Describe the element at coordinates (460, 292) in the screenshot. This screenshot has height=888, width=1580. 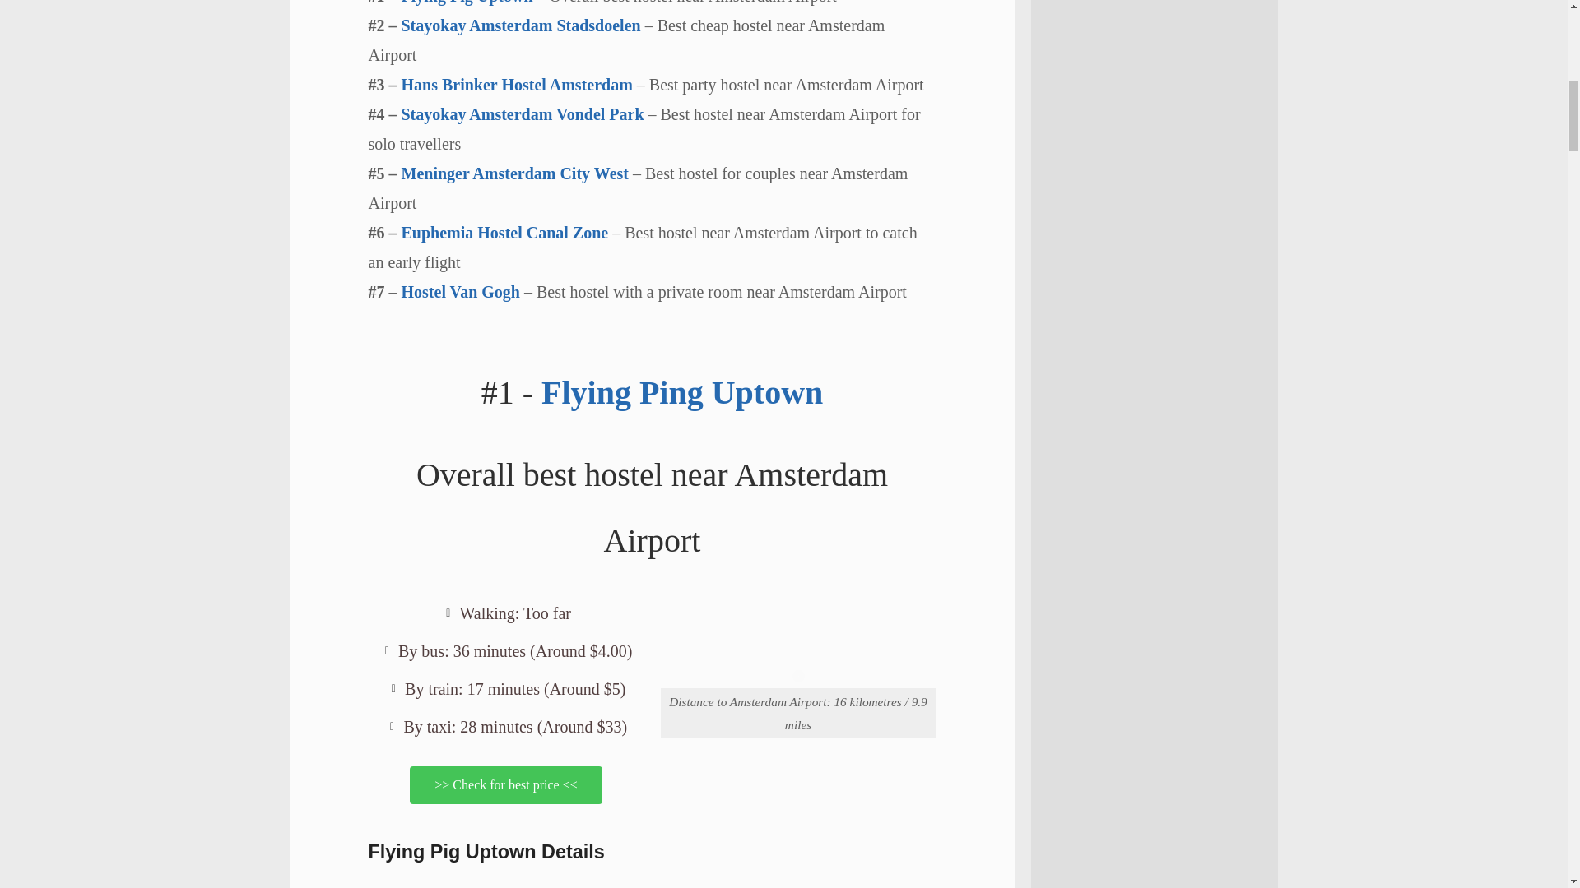
I see `Hostel Van Gogh` at that location.